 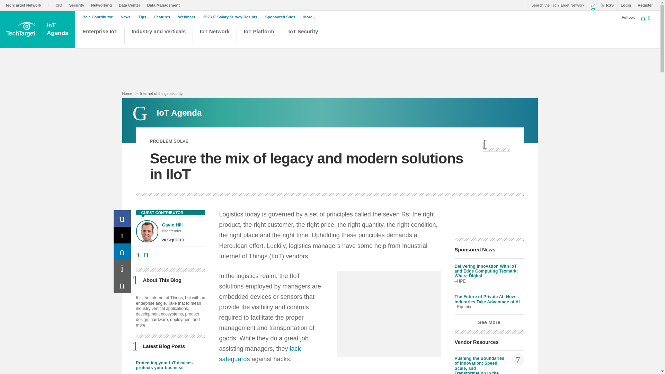 What do you see at coordinates (188, 17) in the screenshot?
I see `Webinars` at bounding box center [188, 17].